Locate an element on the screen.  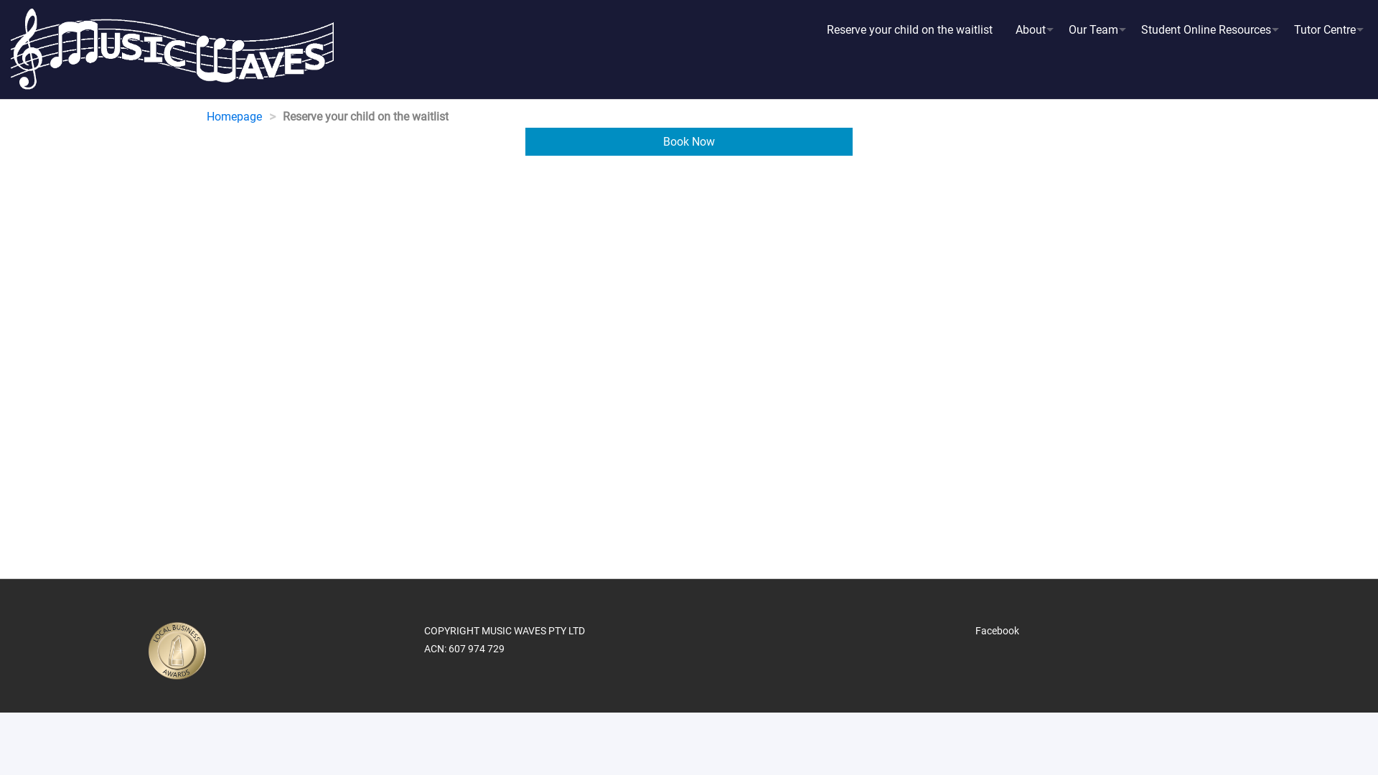
Tutor Centre is located at coordinates (1325, 30).